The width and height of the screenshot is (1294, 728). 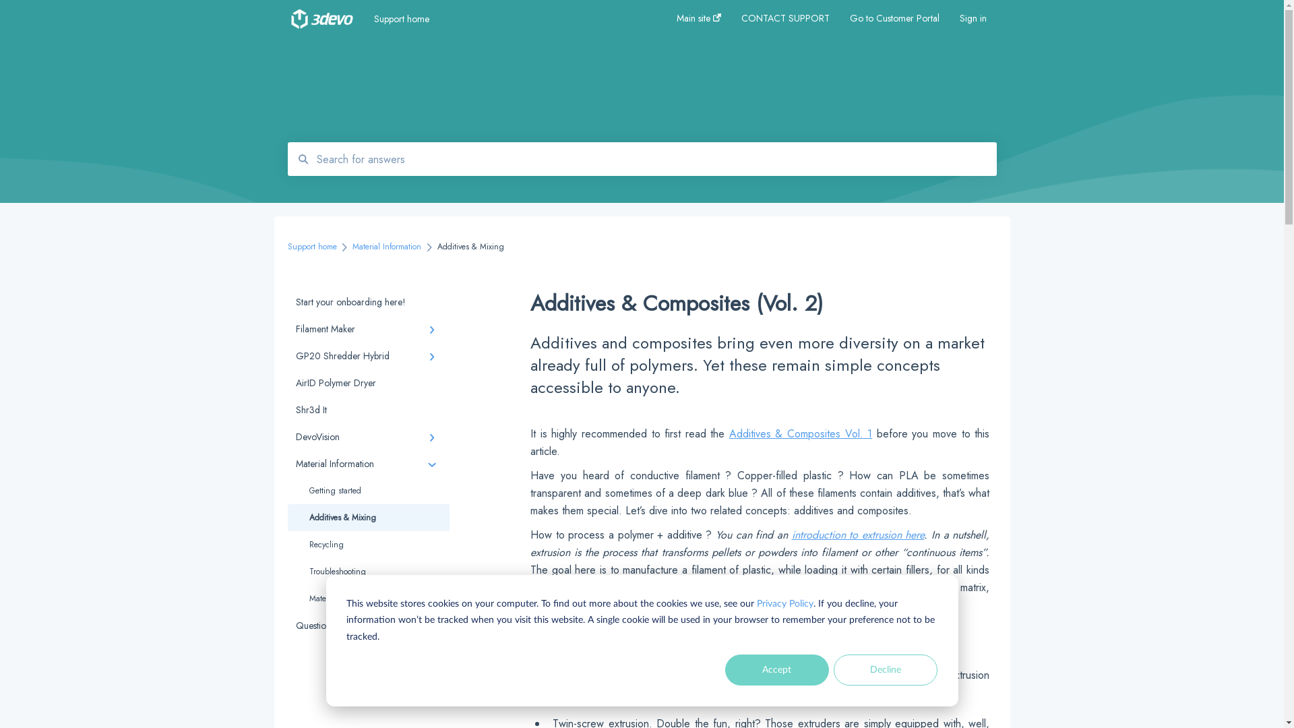 I want to click on Getting started, so click(x=368, y=491).